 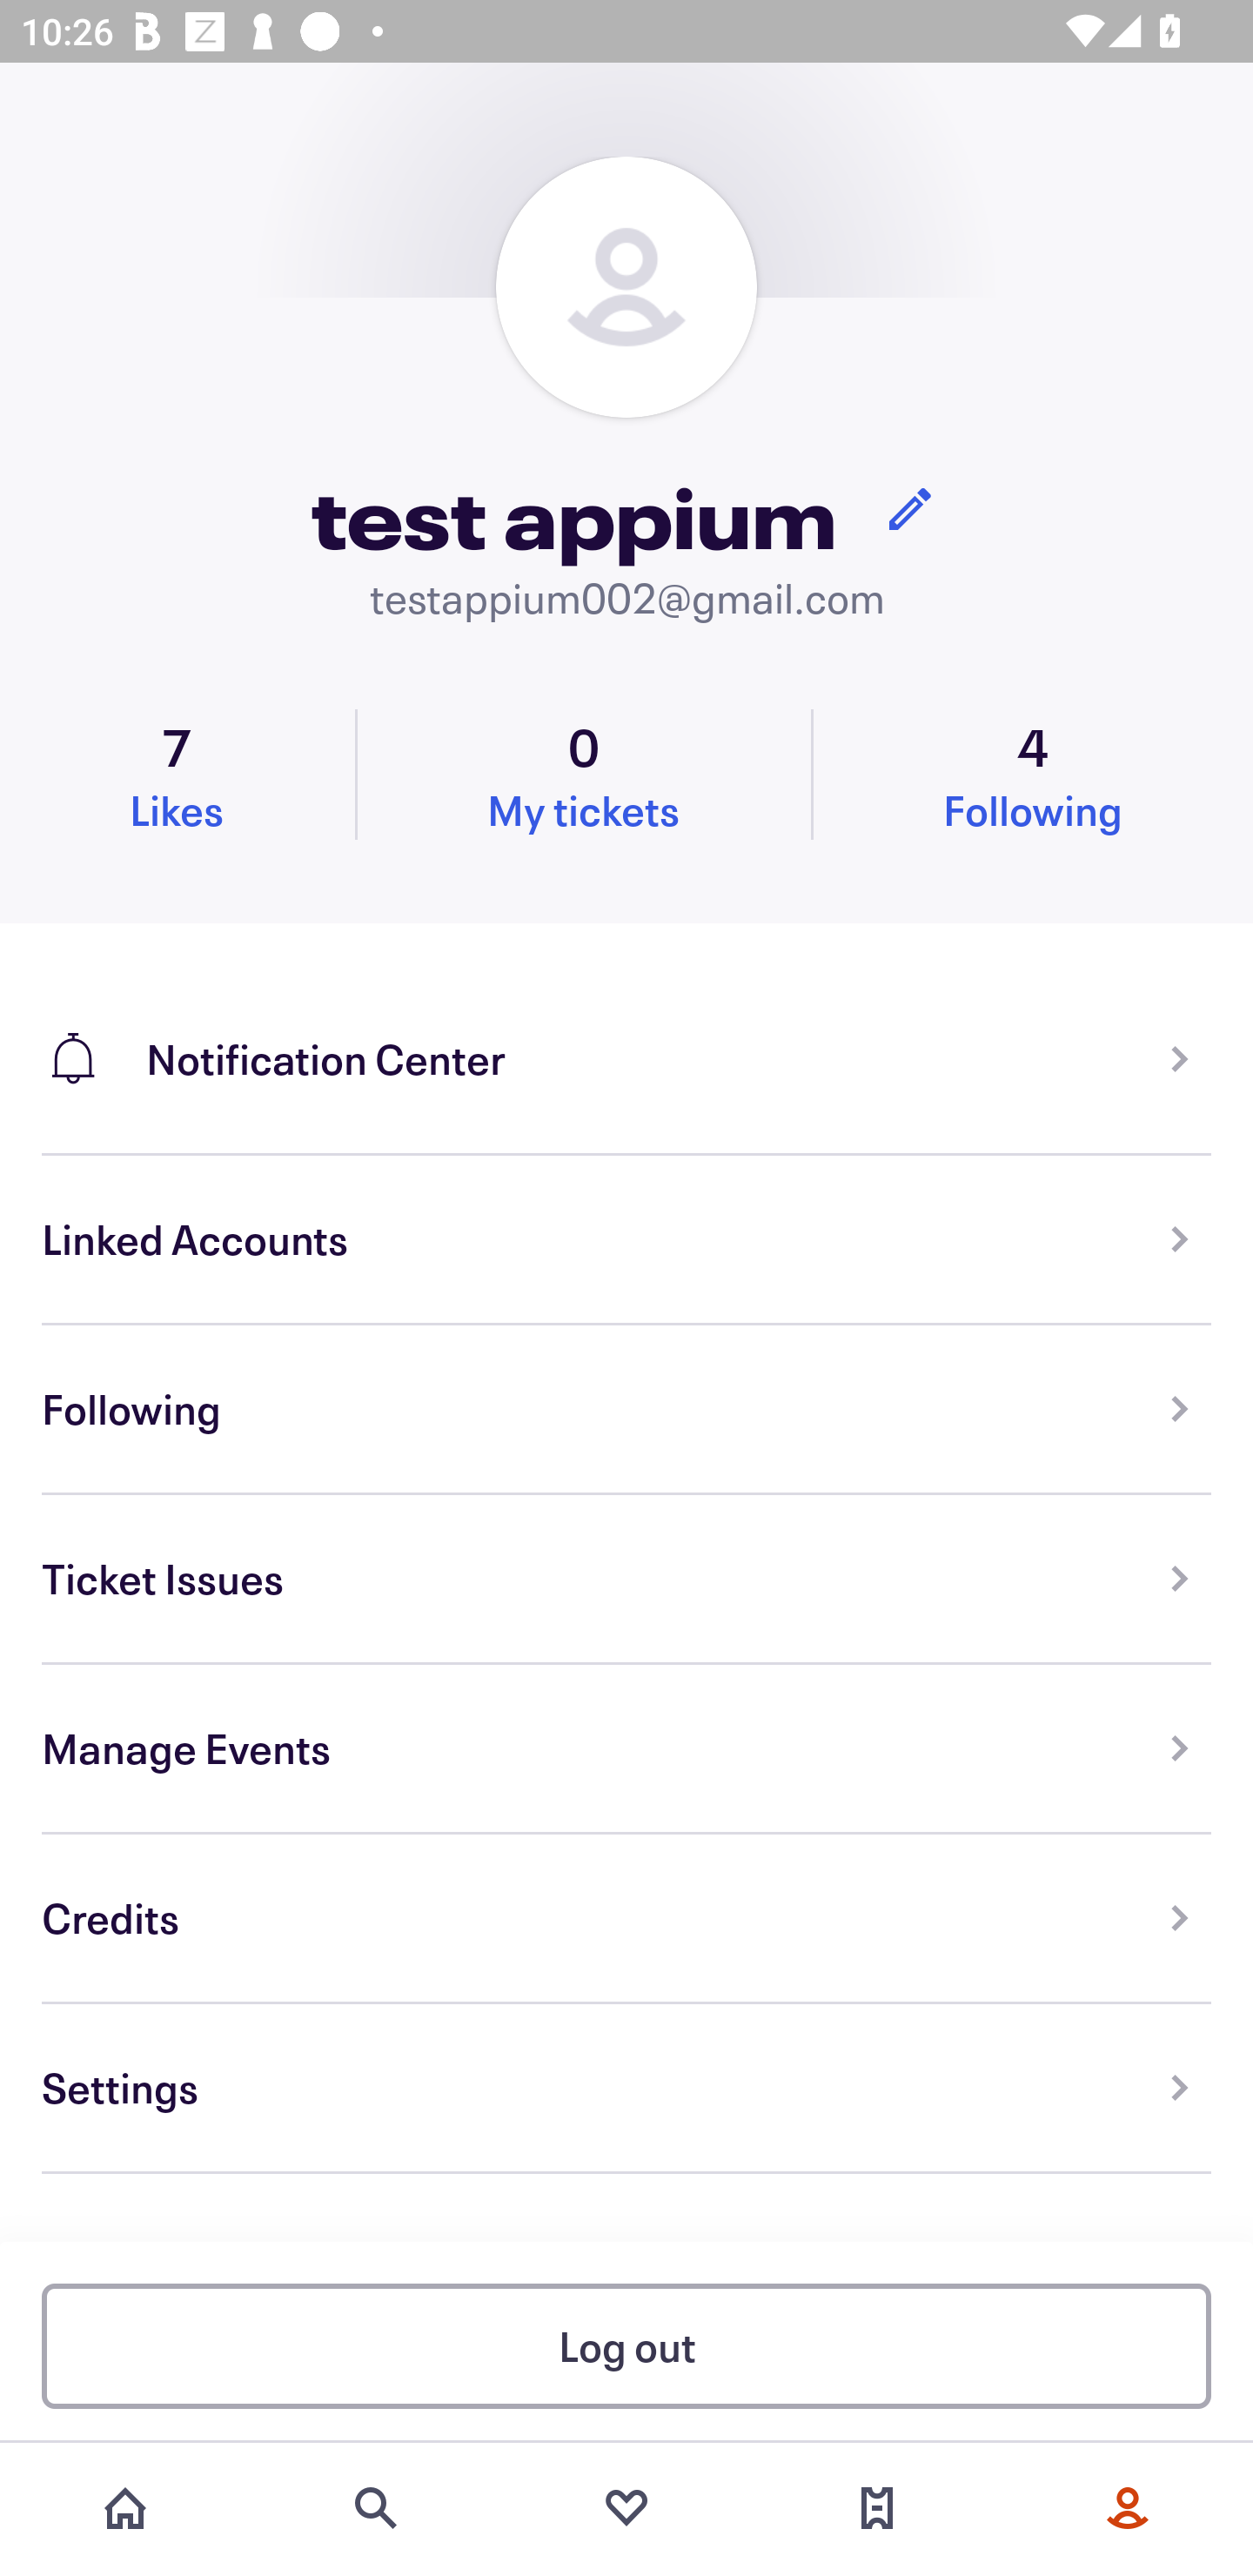 I want to click on Following, so click(x=626, y=1410).